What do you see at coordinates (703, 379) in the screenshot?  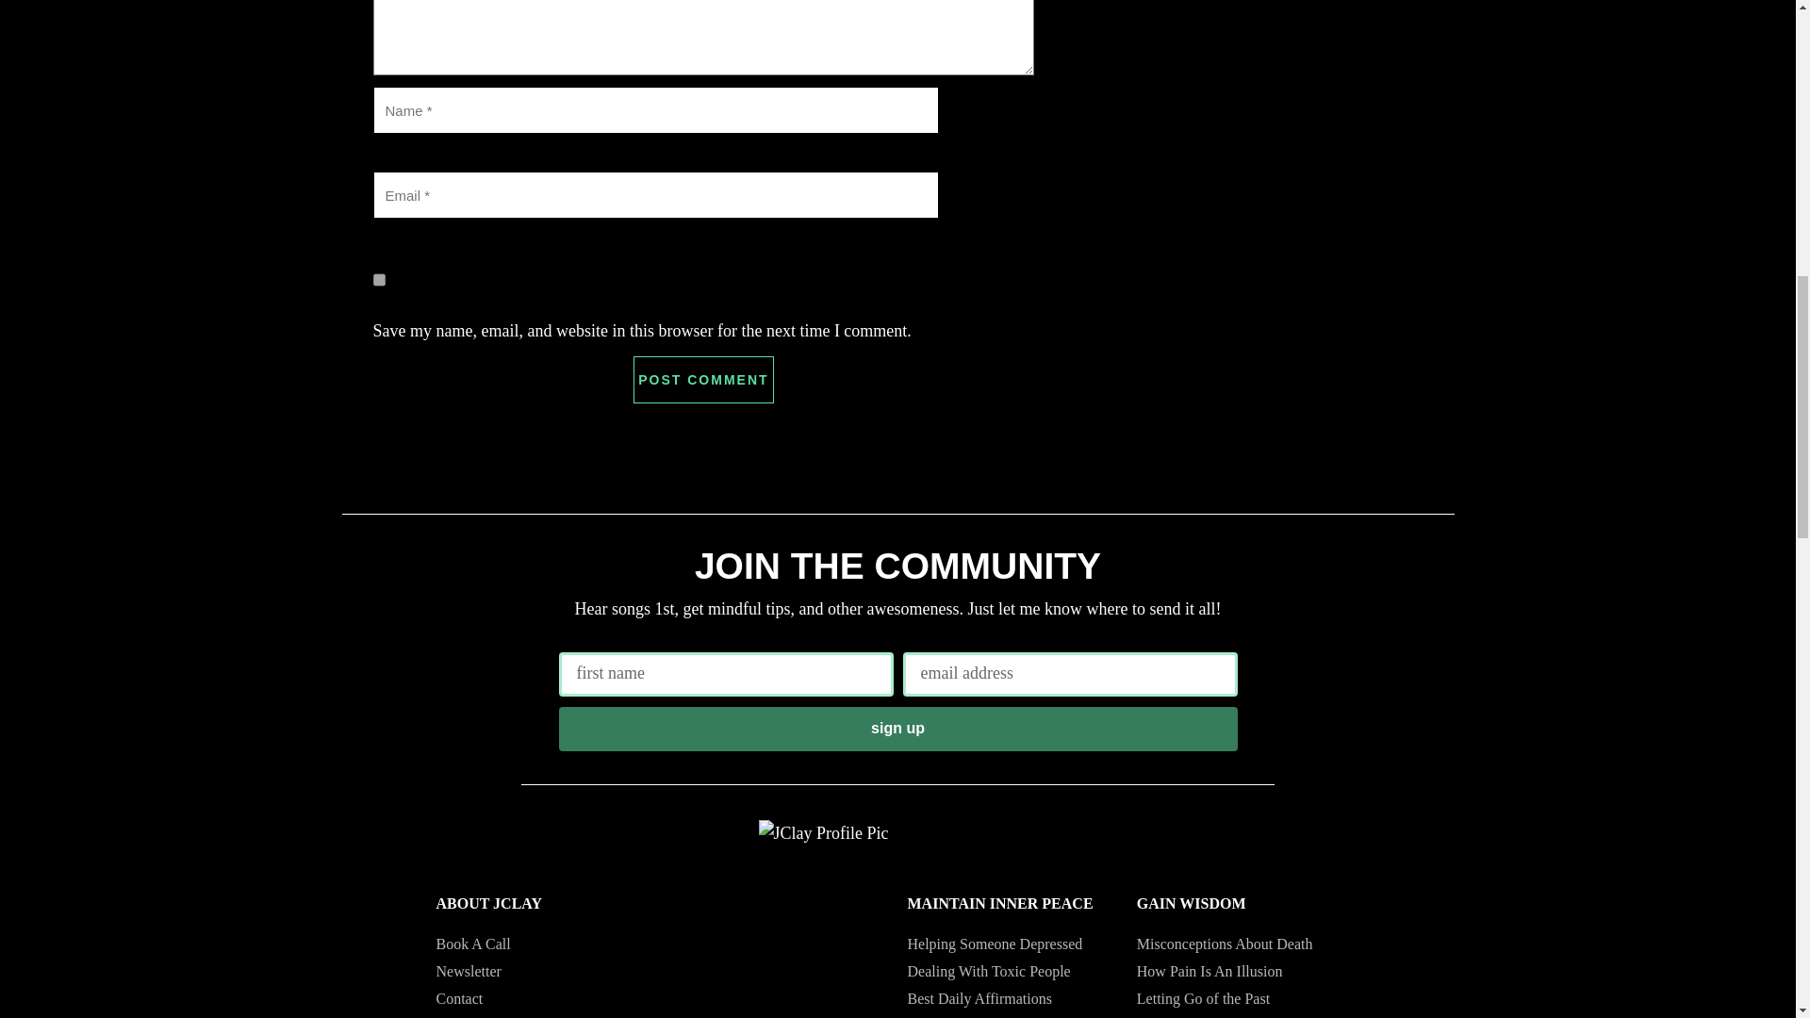 I see `Post Comment` at bounding box center [703, 379].